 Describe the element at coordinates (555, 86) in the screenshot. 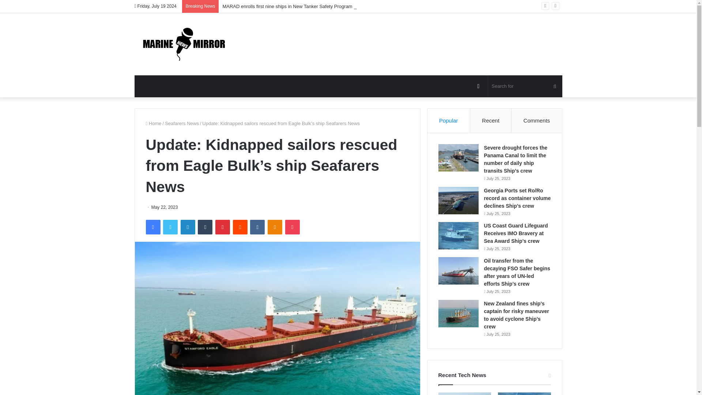

I see `Search for` at that location.